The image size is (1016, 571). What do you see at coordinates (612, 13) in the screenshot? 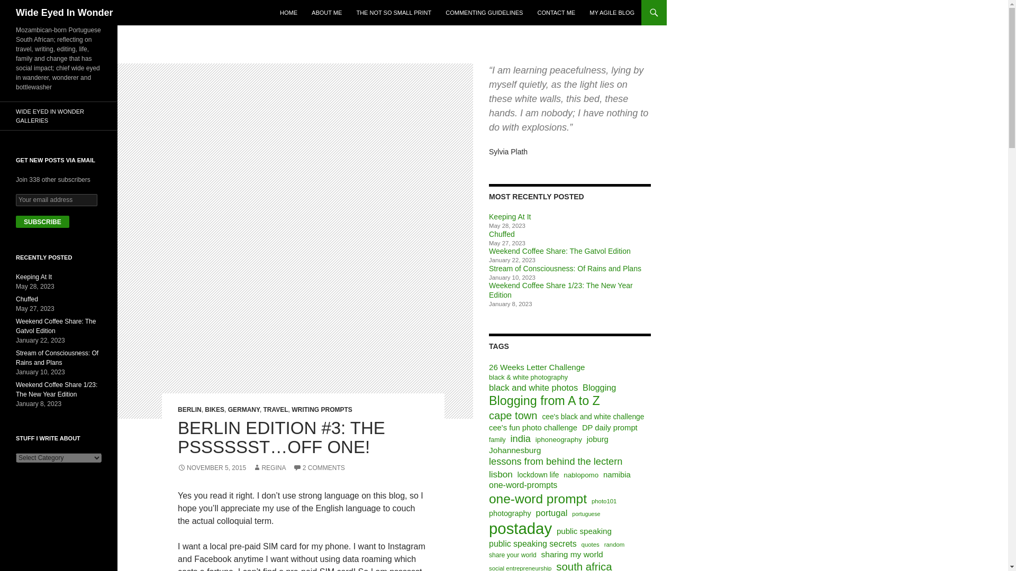
I see `the-agile-way` at bounding box center [612, 13].